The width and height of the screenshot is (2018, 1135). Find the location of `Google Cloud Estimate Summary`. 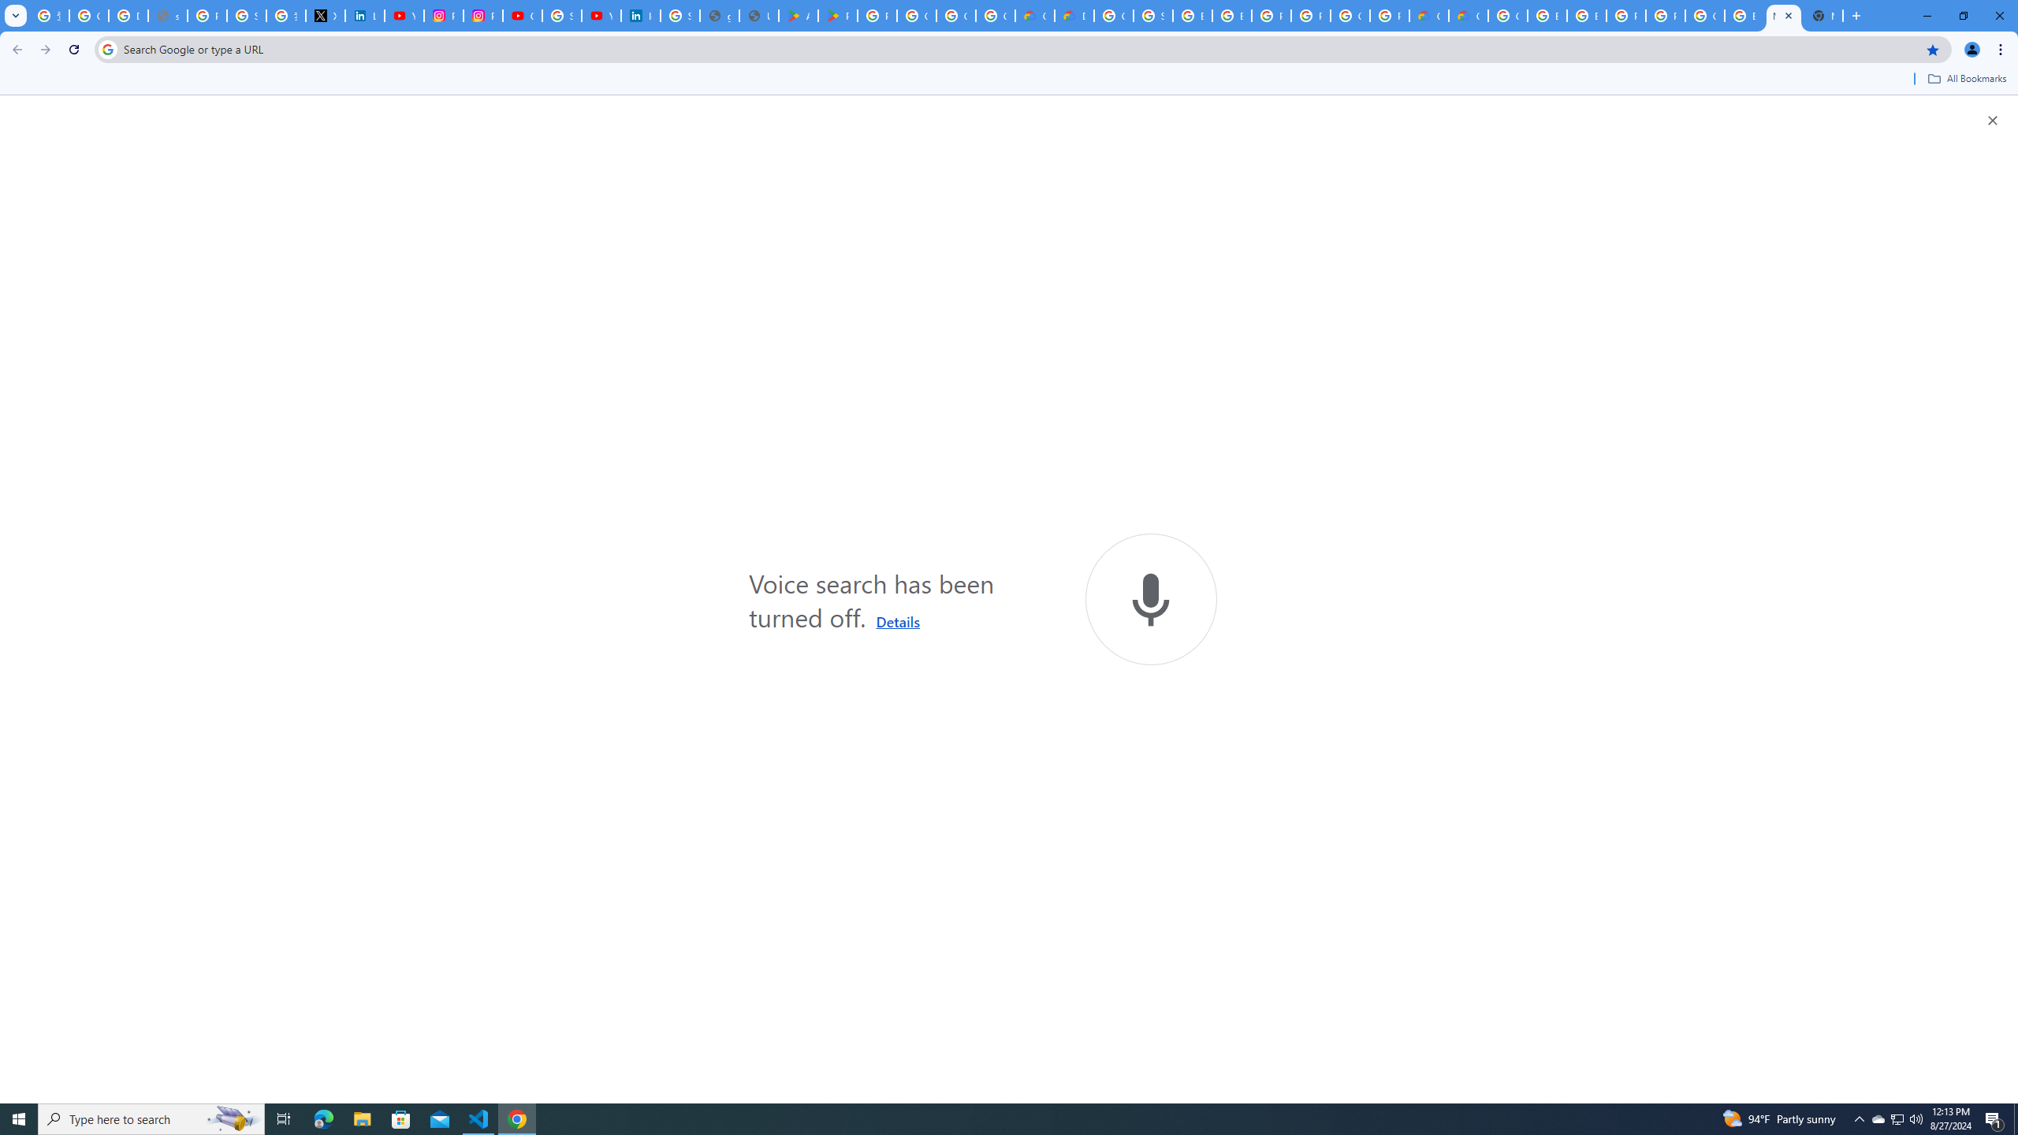

Google Cloud Estimate Summary is located at coordinates (1468, 16).